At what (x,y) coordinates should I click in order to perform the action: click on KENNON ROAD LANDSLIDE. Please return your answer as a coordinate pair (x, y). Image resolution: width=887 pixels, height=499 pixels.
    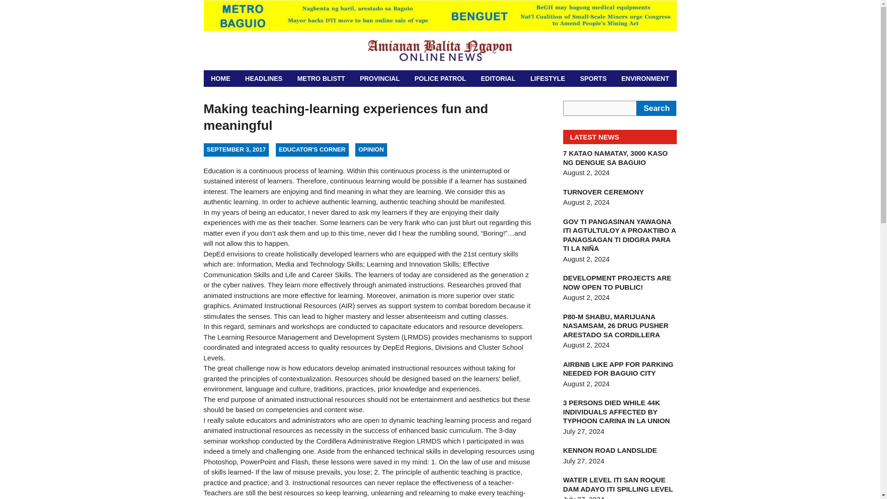
    Looking at the image, I should click on (610, 450).